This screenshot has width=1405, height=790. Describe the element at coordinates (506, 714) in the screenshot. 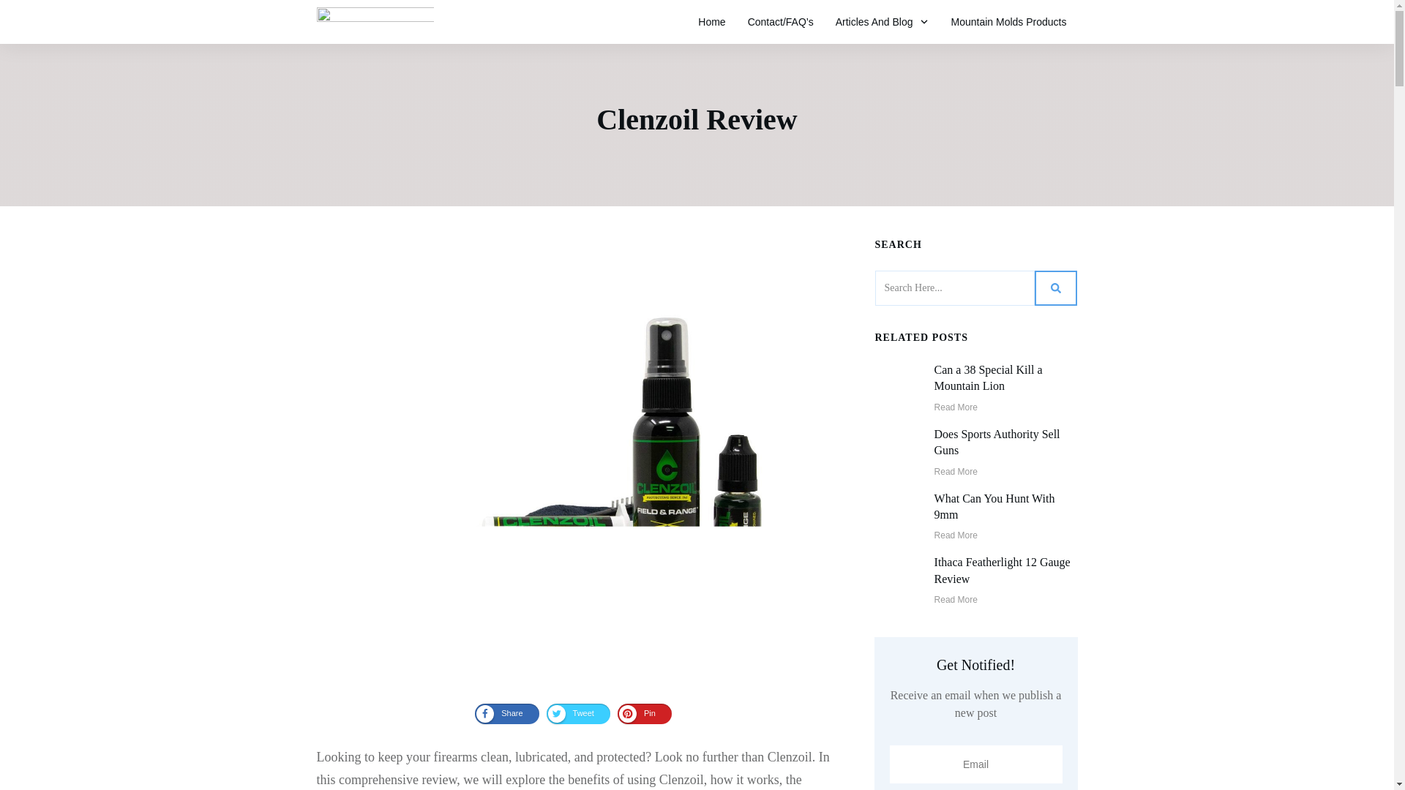

I see `Share` at that location.